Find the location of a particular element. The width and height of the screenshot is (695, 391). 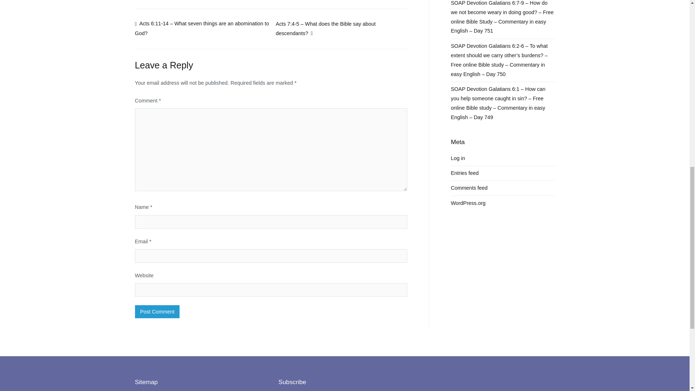

Log in is located at coordinates (458, 158).